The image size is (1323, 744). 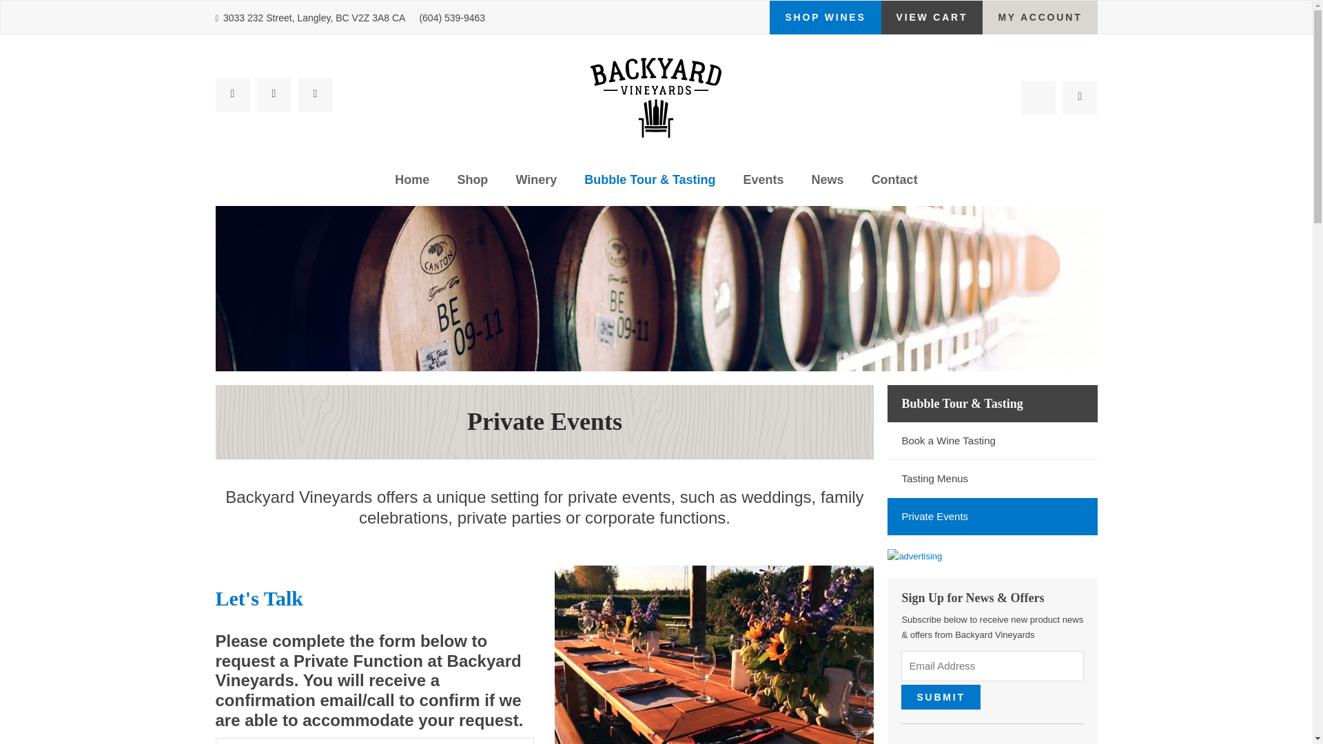 What do you see at coordinates (1040, 18) in the screenshot?
I see `MY ACCOUNT` at bounding box center [1040, 18].